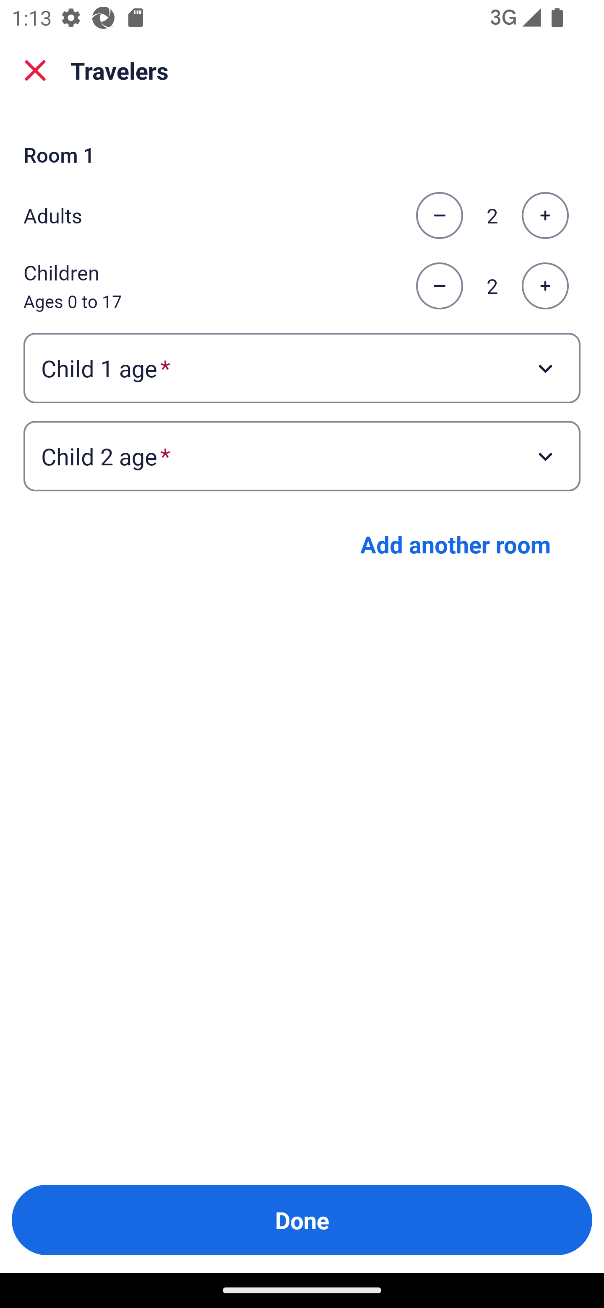 This screenshot has width=604, height=1308. What do you see at coordinates (302, 456) in the screenshot?
I see `Child 2 age required Button` at bounding box center [302, 456].